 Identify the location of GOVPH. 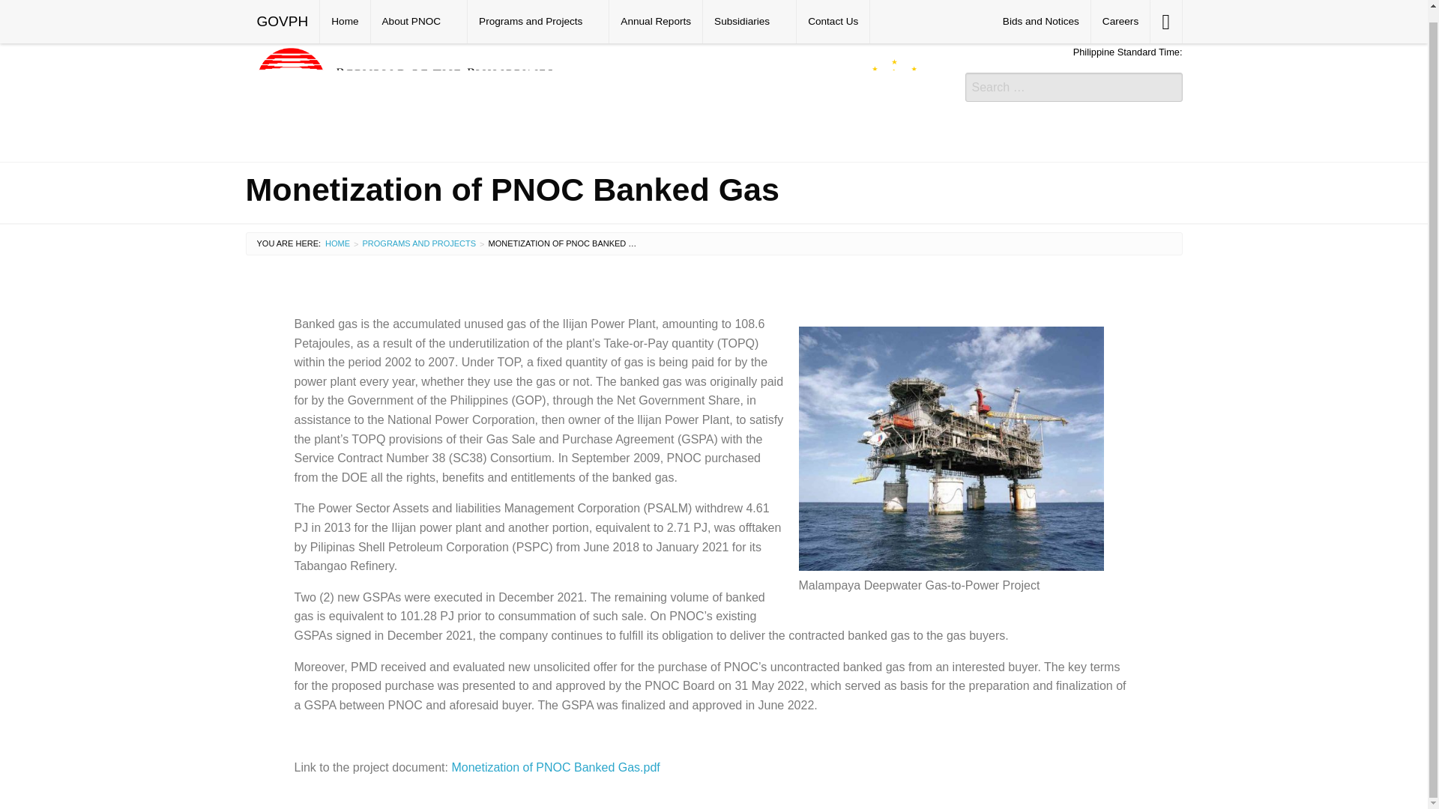
(283, 16).